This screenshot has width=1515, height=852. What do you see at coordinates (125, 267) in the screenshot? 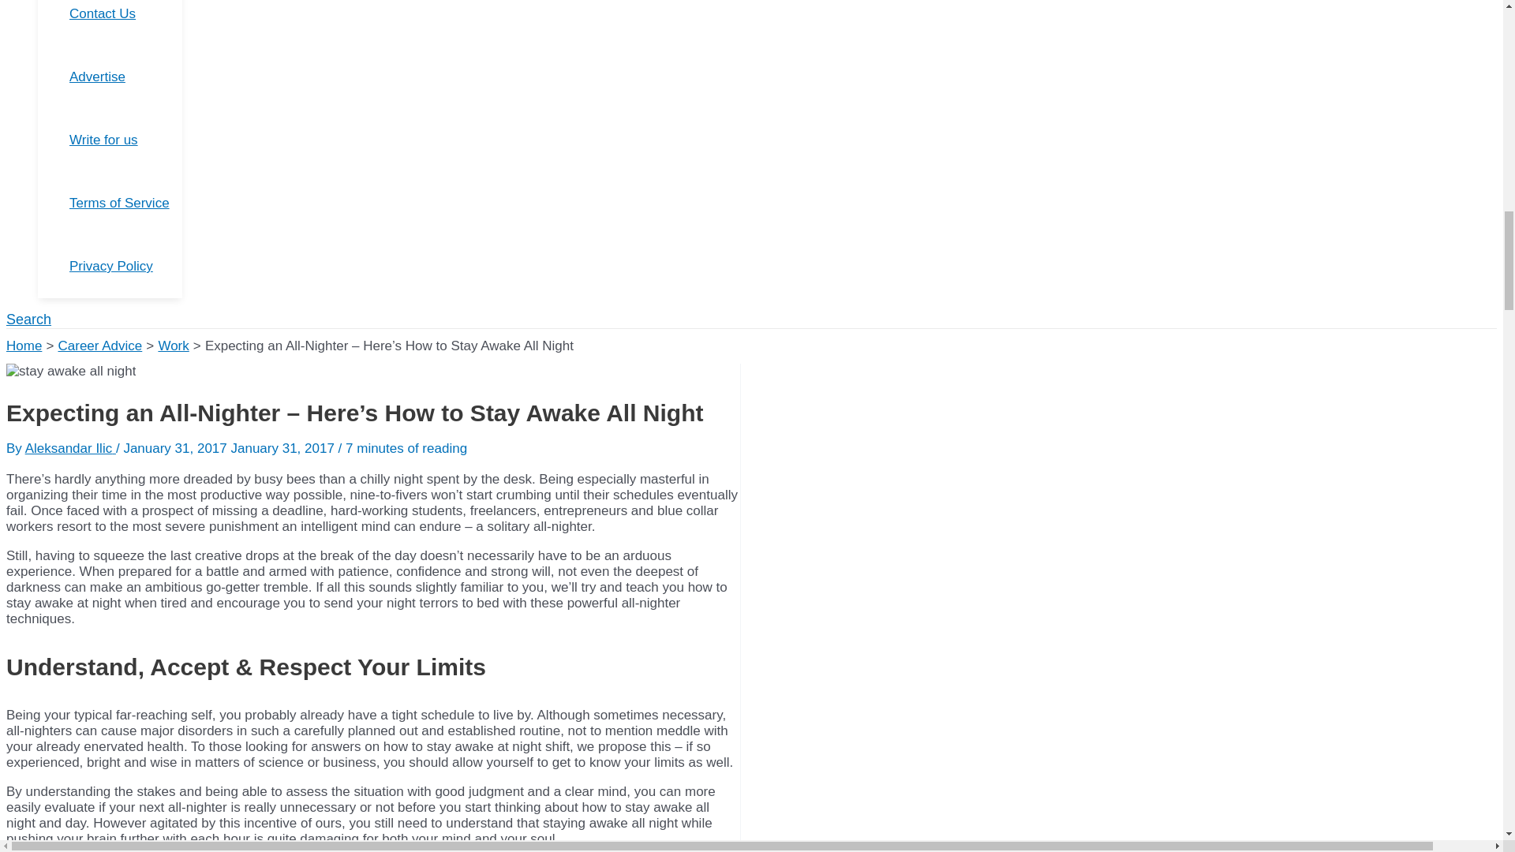
I see `Privacy Policy` at bounding box center [125, 267].